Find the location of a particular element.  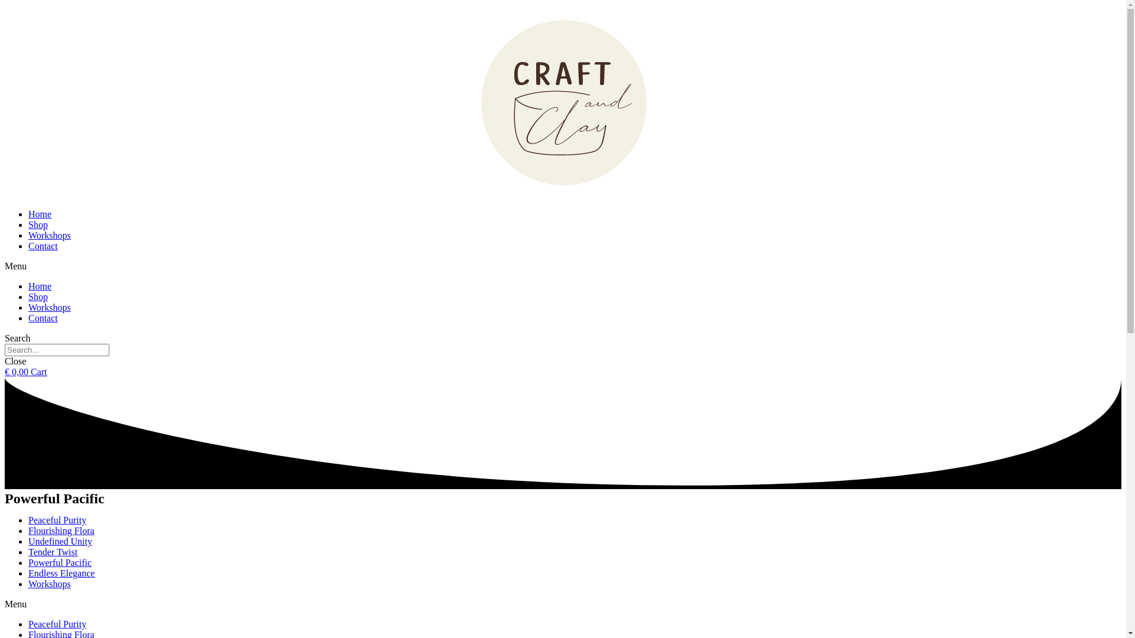

Peaceful Purity is located at coordinates (57, 624).